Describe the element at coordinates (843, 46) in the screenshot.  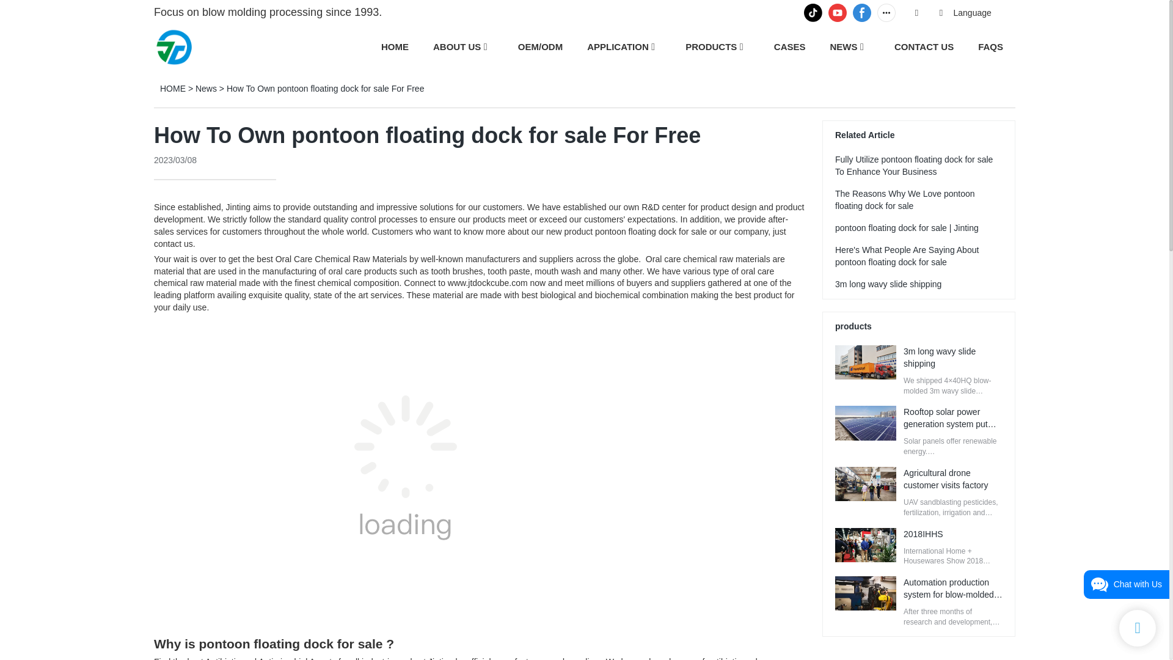
I see `NEWS` at that location.